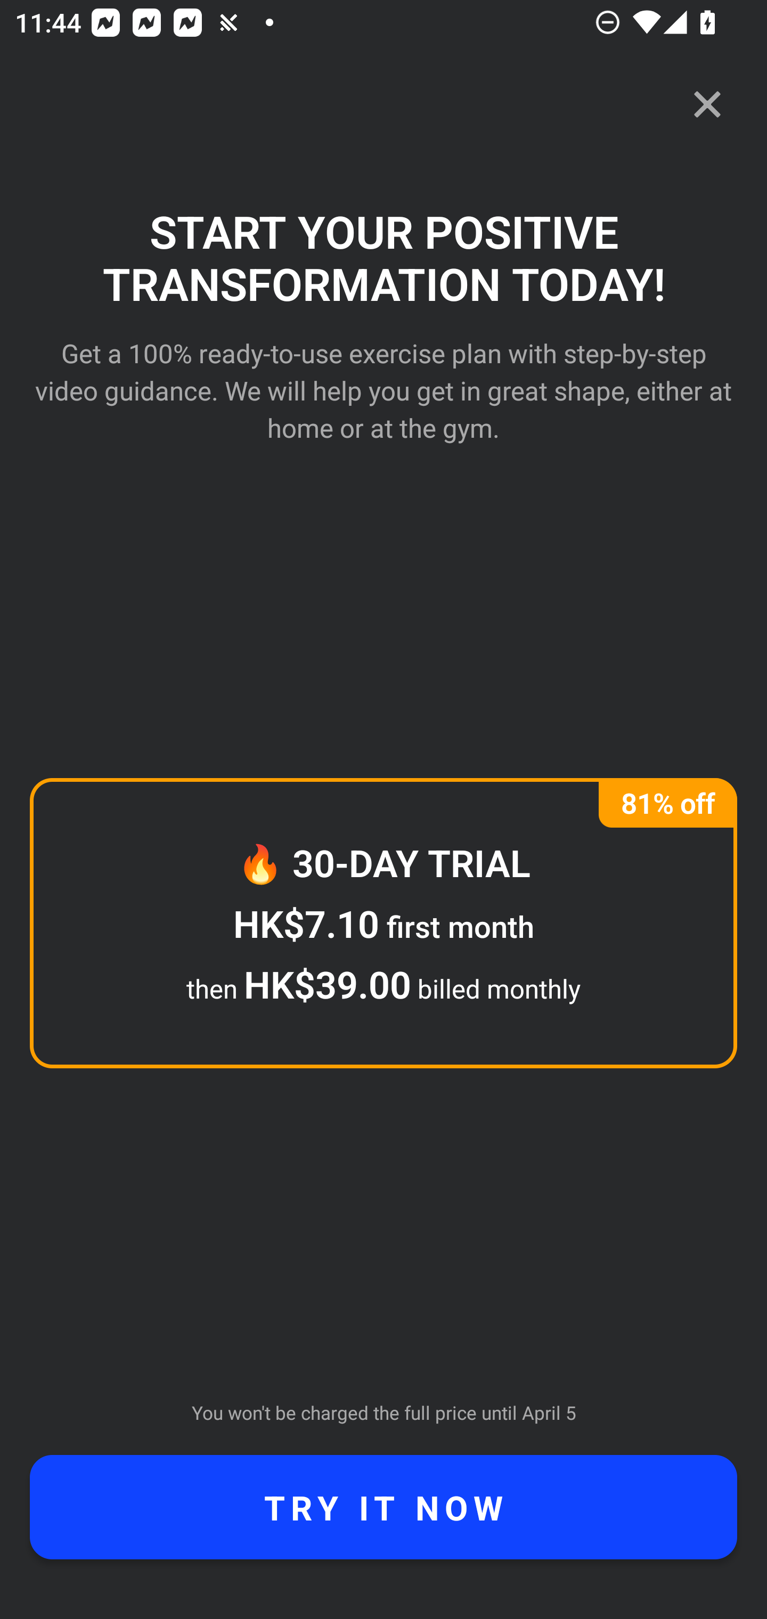 This screenshot has height=1619, width=767. Describe the element at coordinates (383, 1507) in the screenshot. I see `TRY IT NOW` at that location.